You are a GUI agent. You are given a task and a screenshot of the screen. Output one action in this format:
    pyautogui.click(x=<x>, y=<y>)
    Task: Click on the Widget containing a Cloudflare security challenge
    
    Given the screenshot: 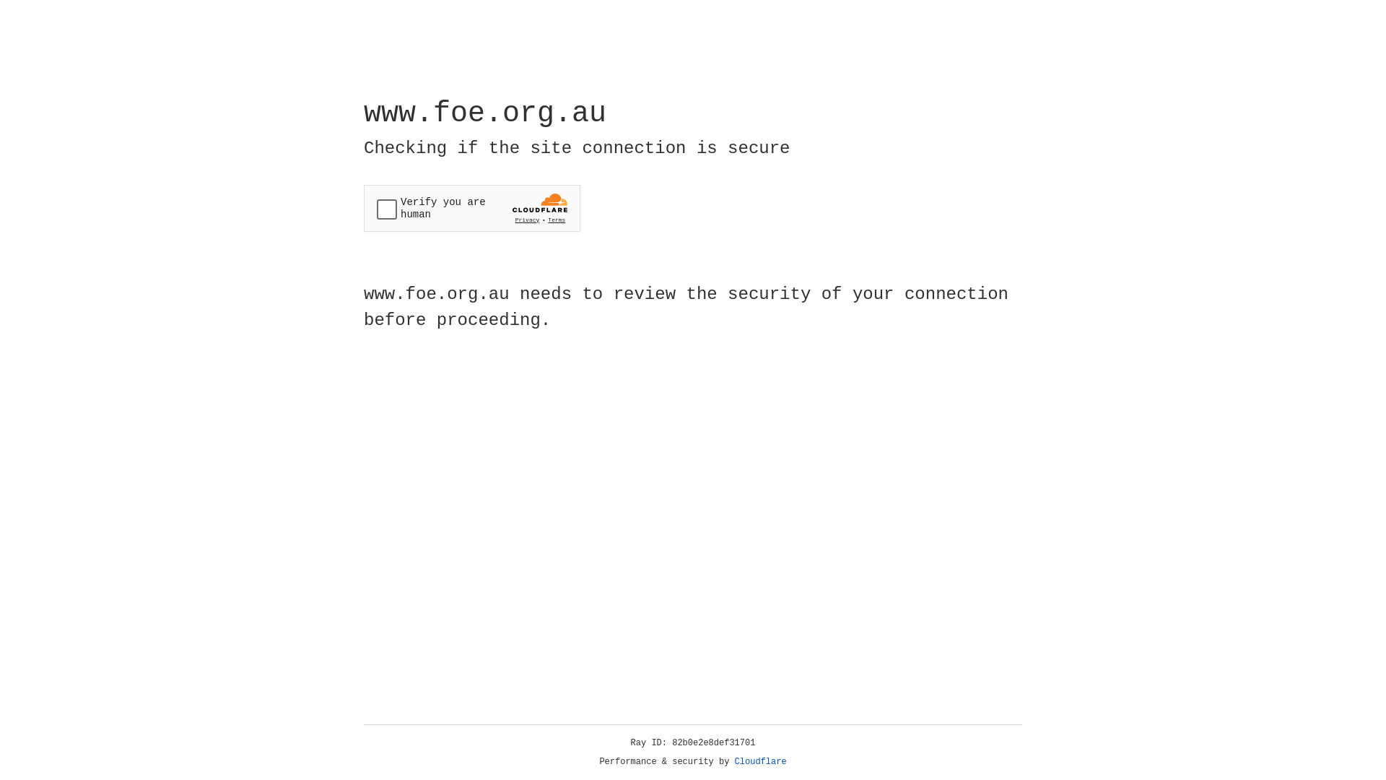 What is the action you would take?
    pyautogui.click(x=472, y=208)
    